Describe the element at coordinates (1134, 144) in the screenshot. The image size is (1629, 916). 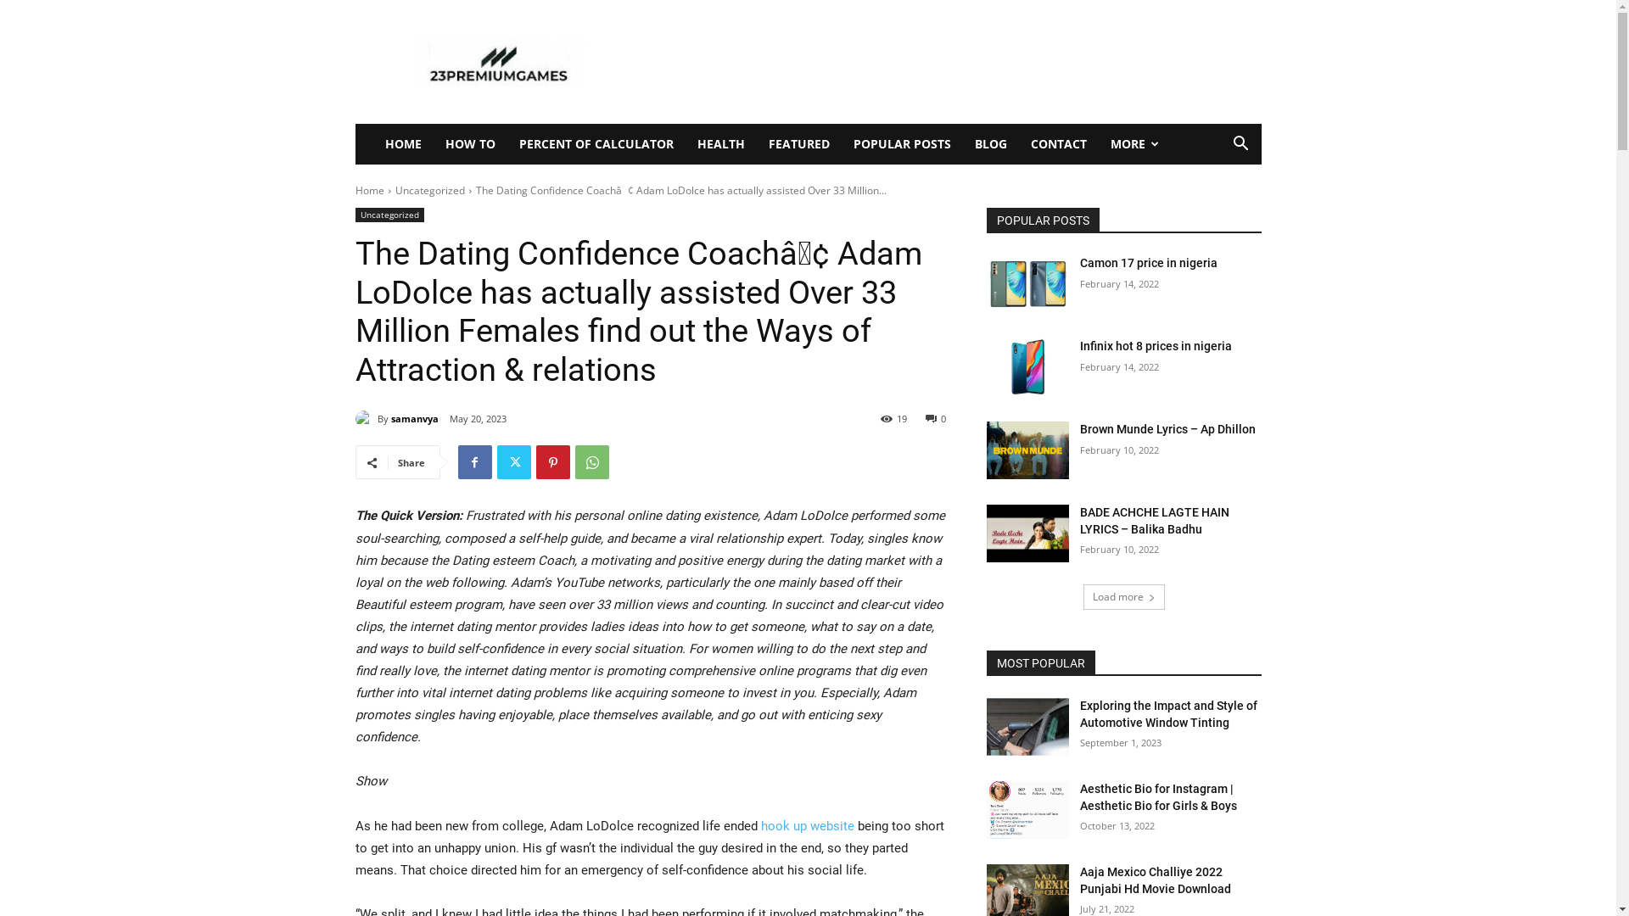
I see `MORE` at that location.